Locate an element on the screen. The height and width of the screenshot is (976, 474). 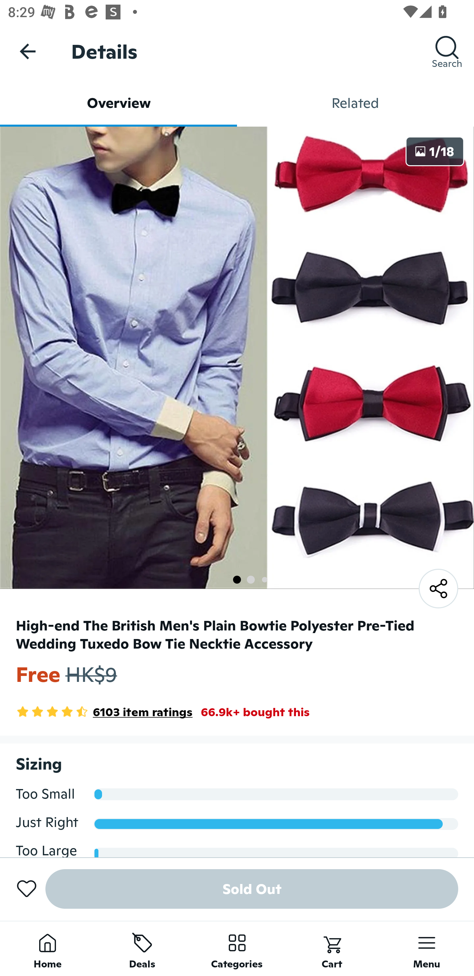
Sold Out is located at coordinates (252, 889).